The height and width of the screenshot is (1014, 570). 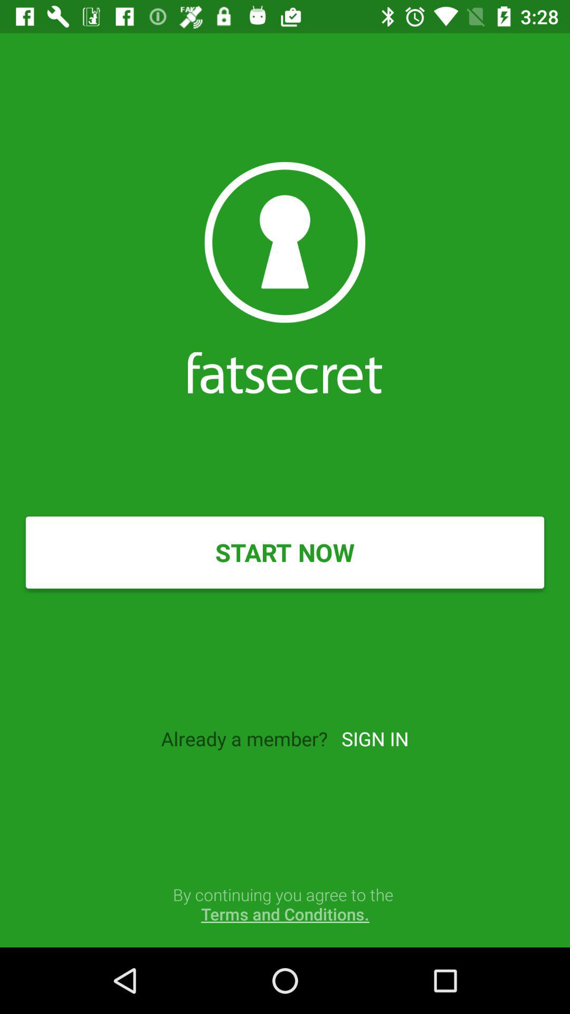 I want to click on open the item above already a member? item, so click(x=285, y=552).